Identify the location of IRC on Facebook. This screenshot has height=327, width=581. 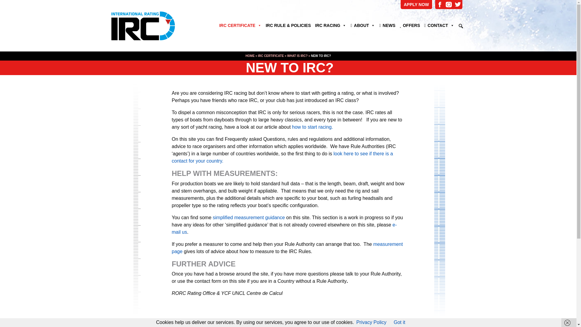
(440, 5).